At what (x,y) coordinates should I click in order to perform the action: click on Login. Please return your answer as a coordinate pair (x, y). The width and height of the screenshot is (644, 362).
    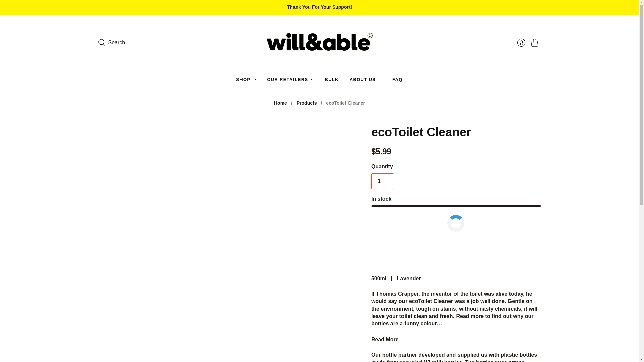
    Looking at the image, I should click on (521, 42).